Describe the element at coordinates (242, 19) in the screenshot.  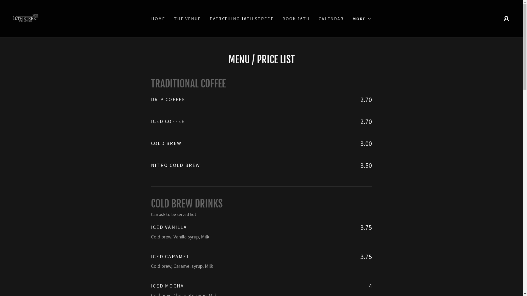
I see `EVERYTHING 16TH STREET` at that location.